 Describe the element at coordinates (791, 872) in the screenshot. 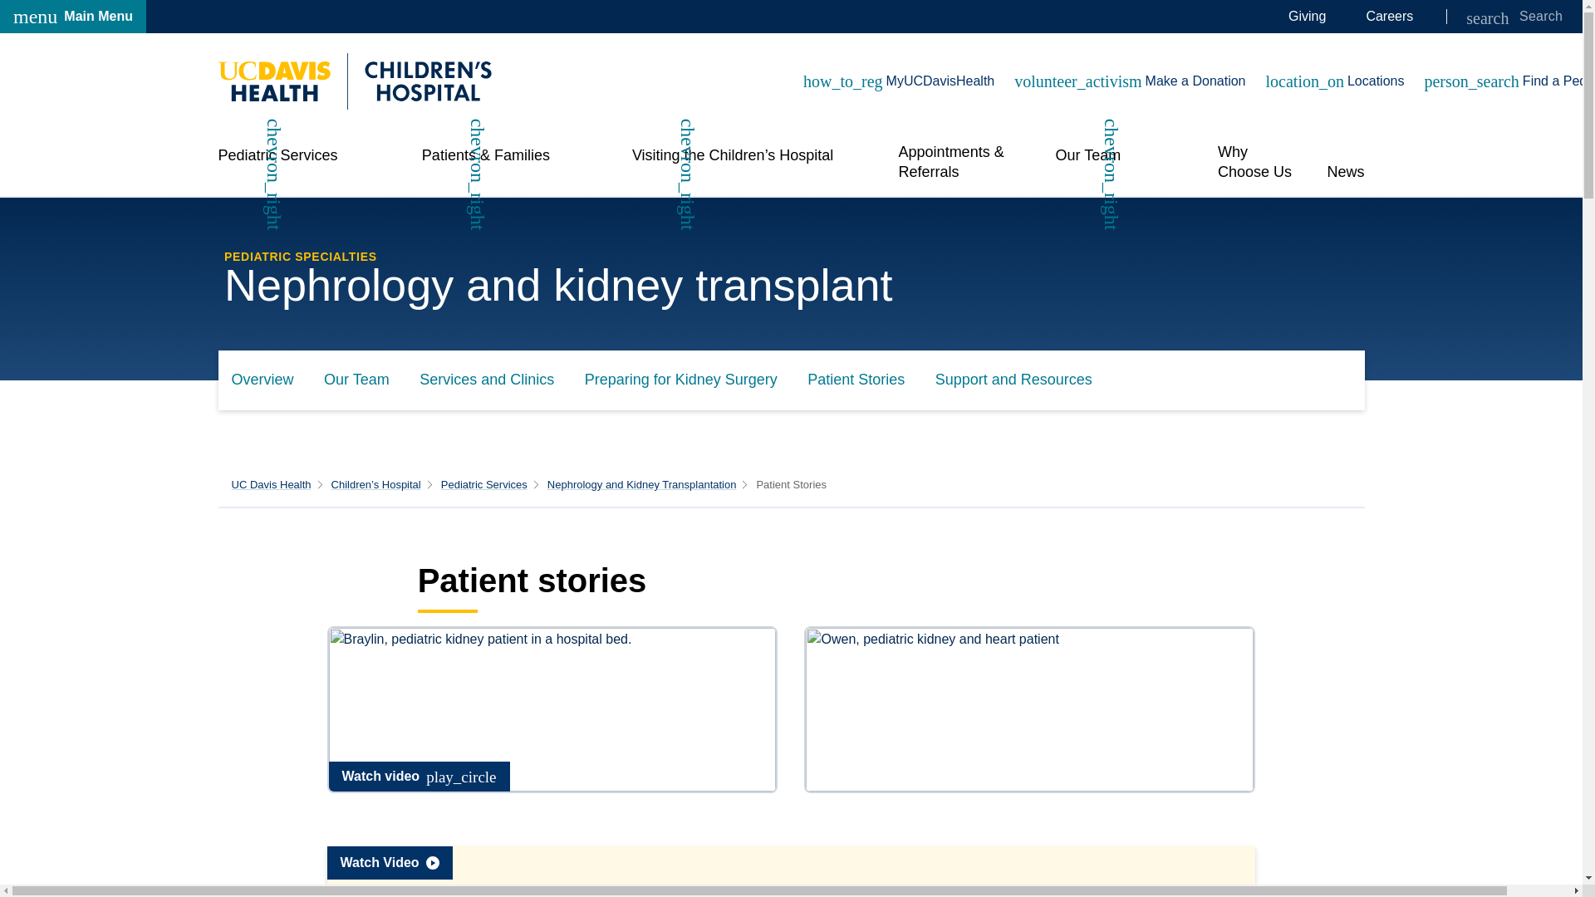

I see `Play Video` at that location.